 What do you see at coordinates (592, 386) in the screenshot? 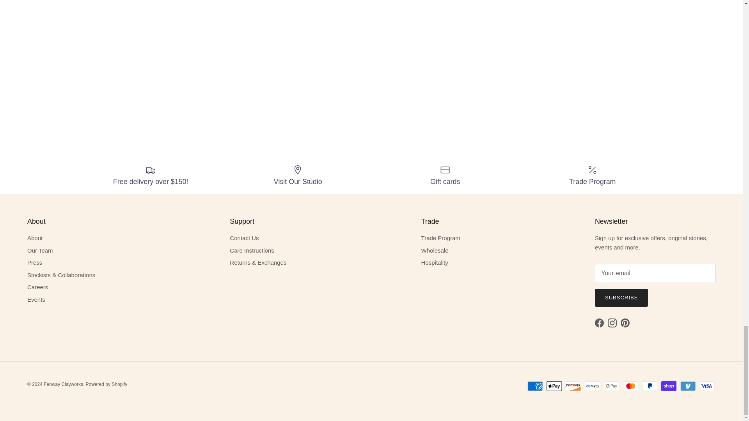
I see `Meta Pay` at bounding box center [592, 386].